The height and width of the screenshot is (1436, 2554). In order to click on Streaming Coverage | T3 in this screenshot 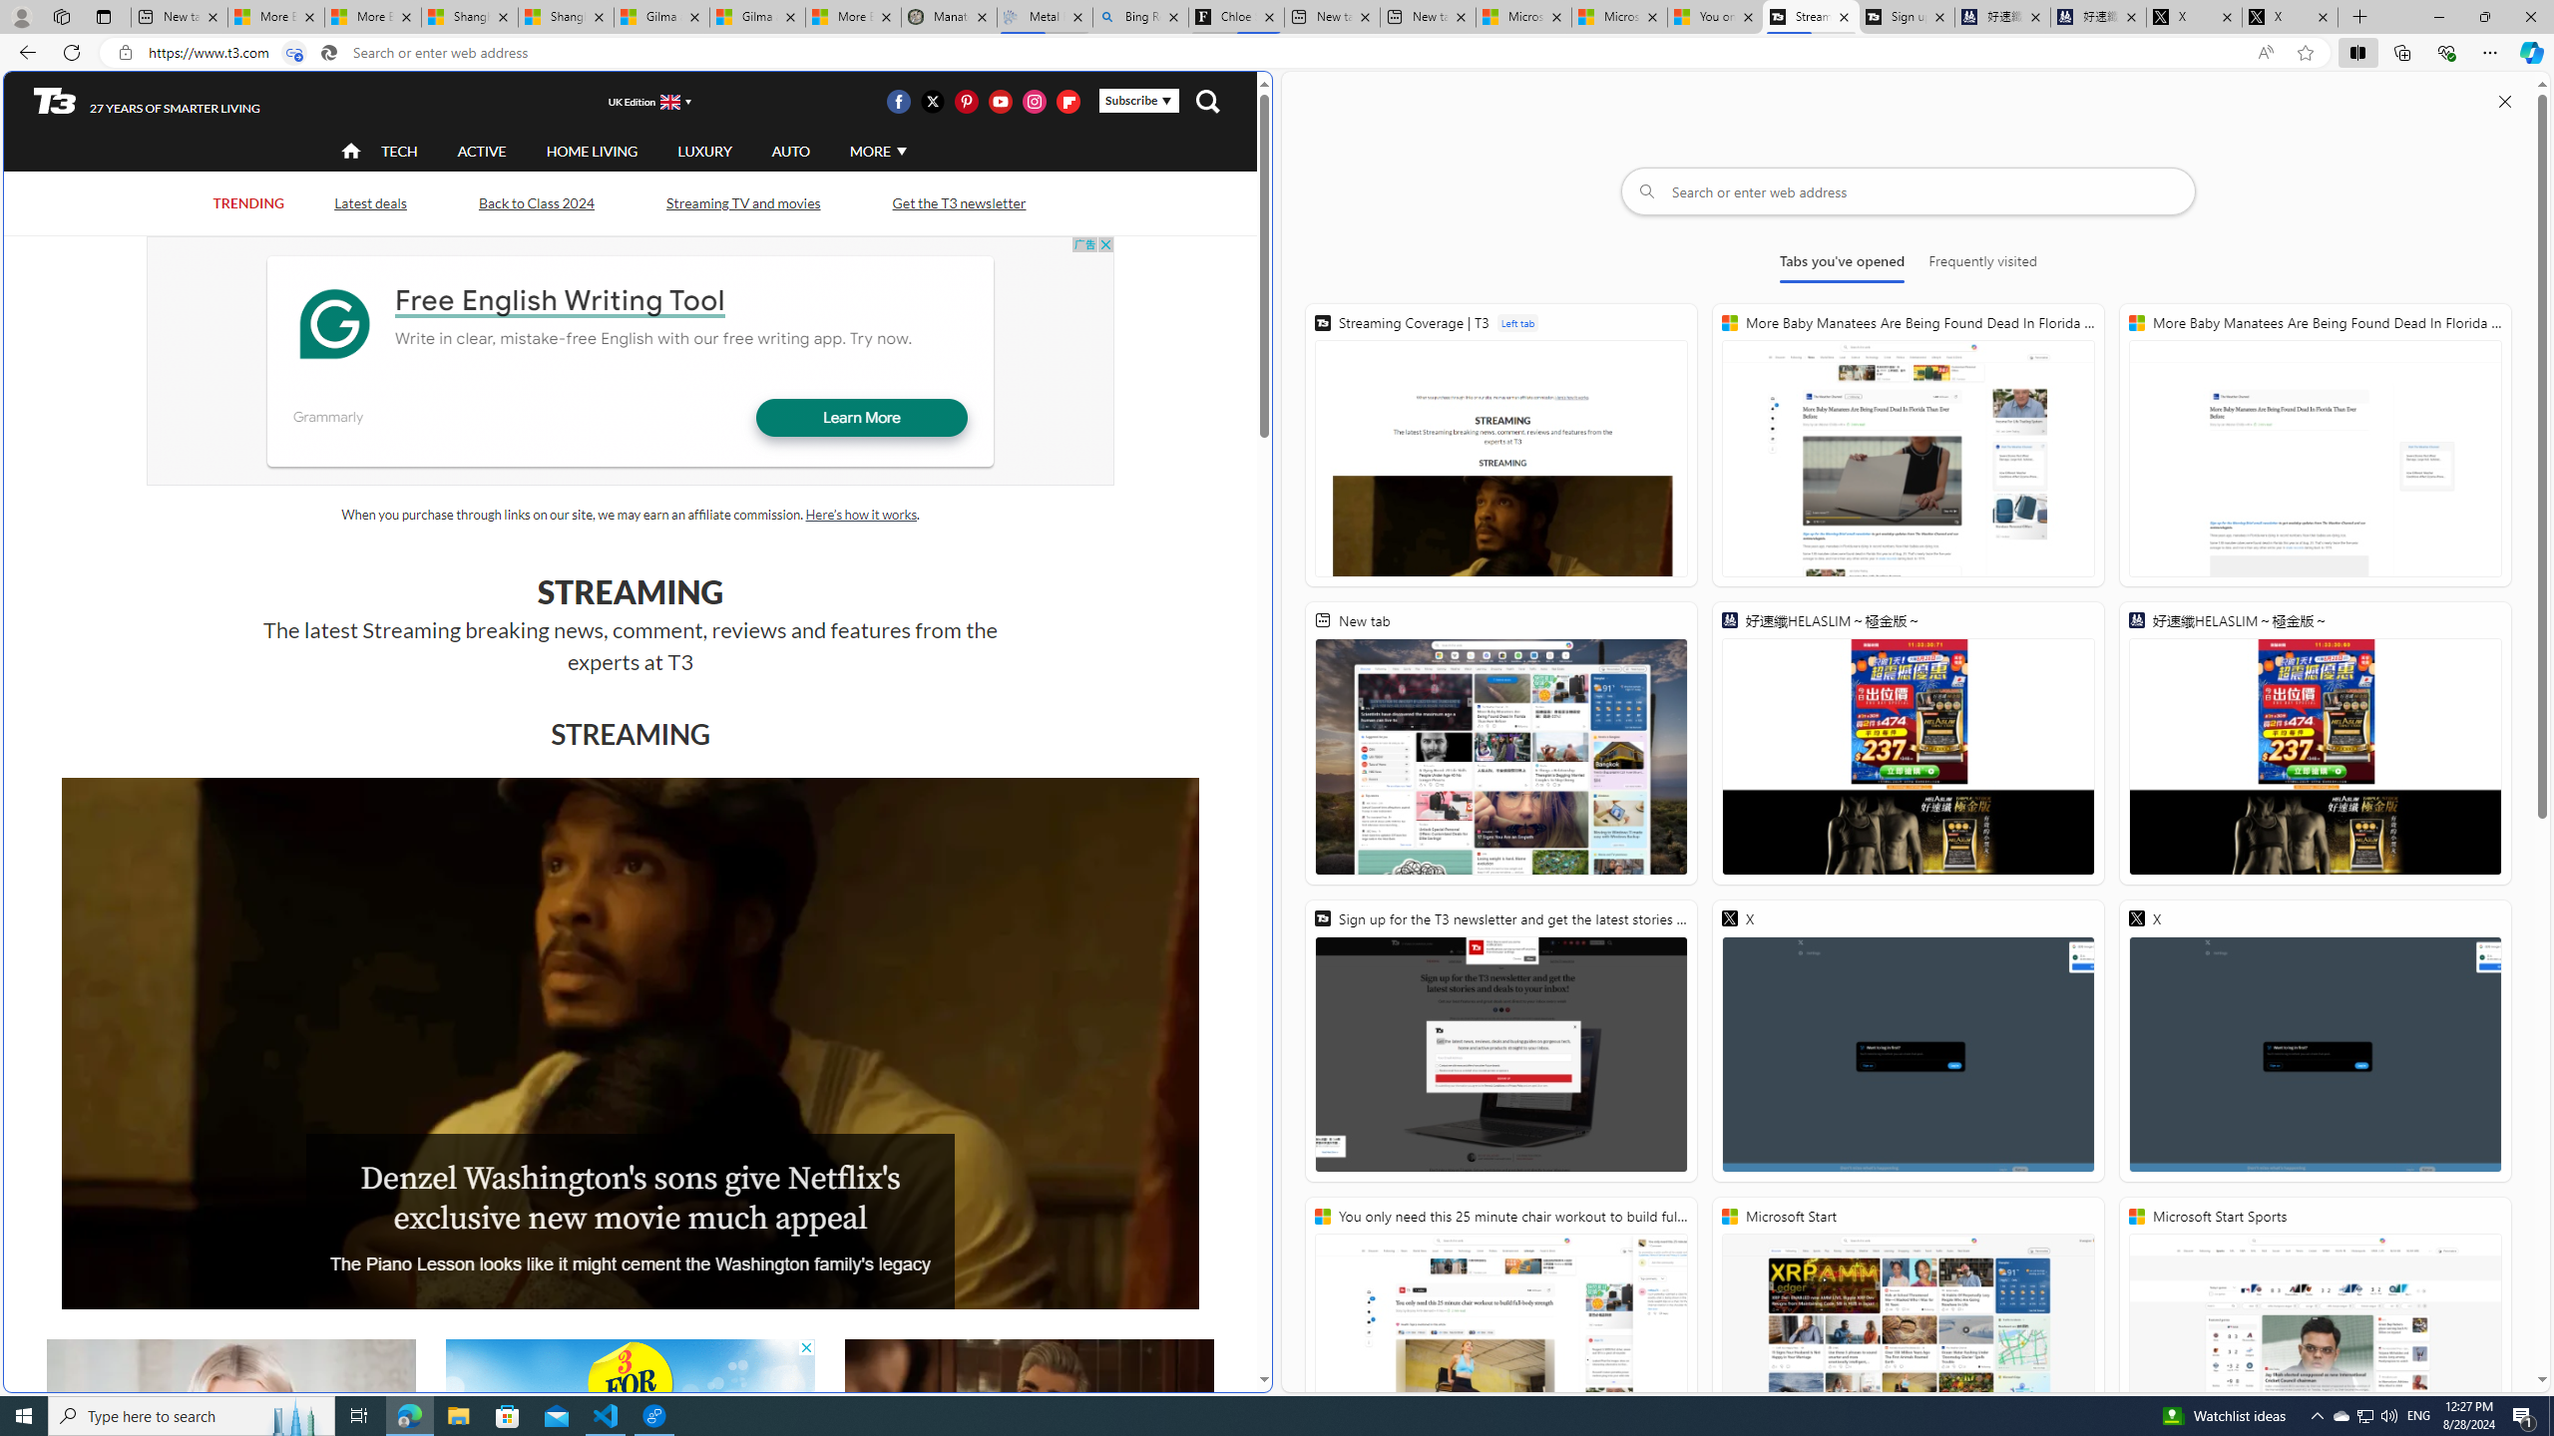, I will do `click(1810, 17)`.